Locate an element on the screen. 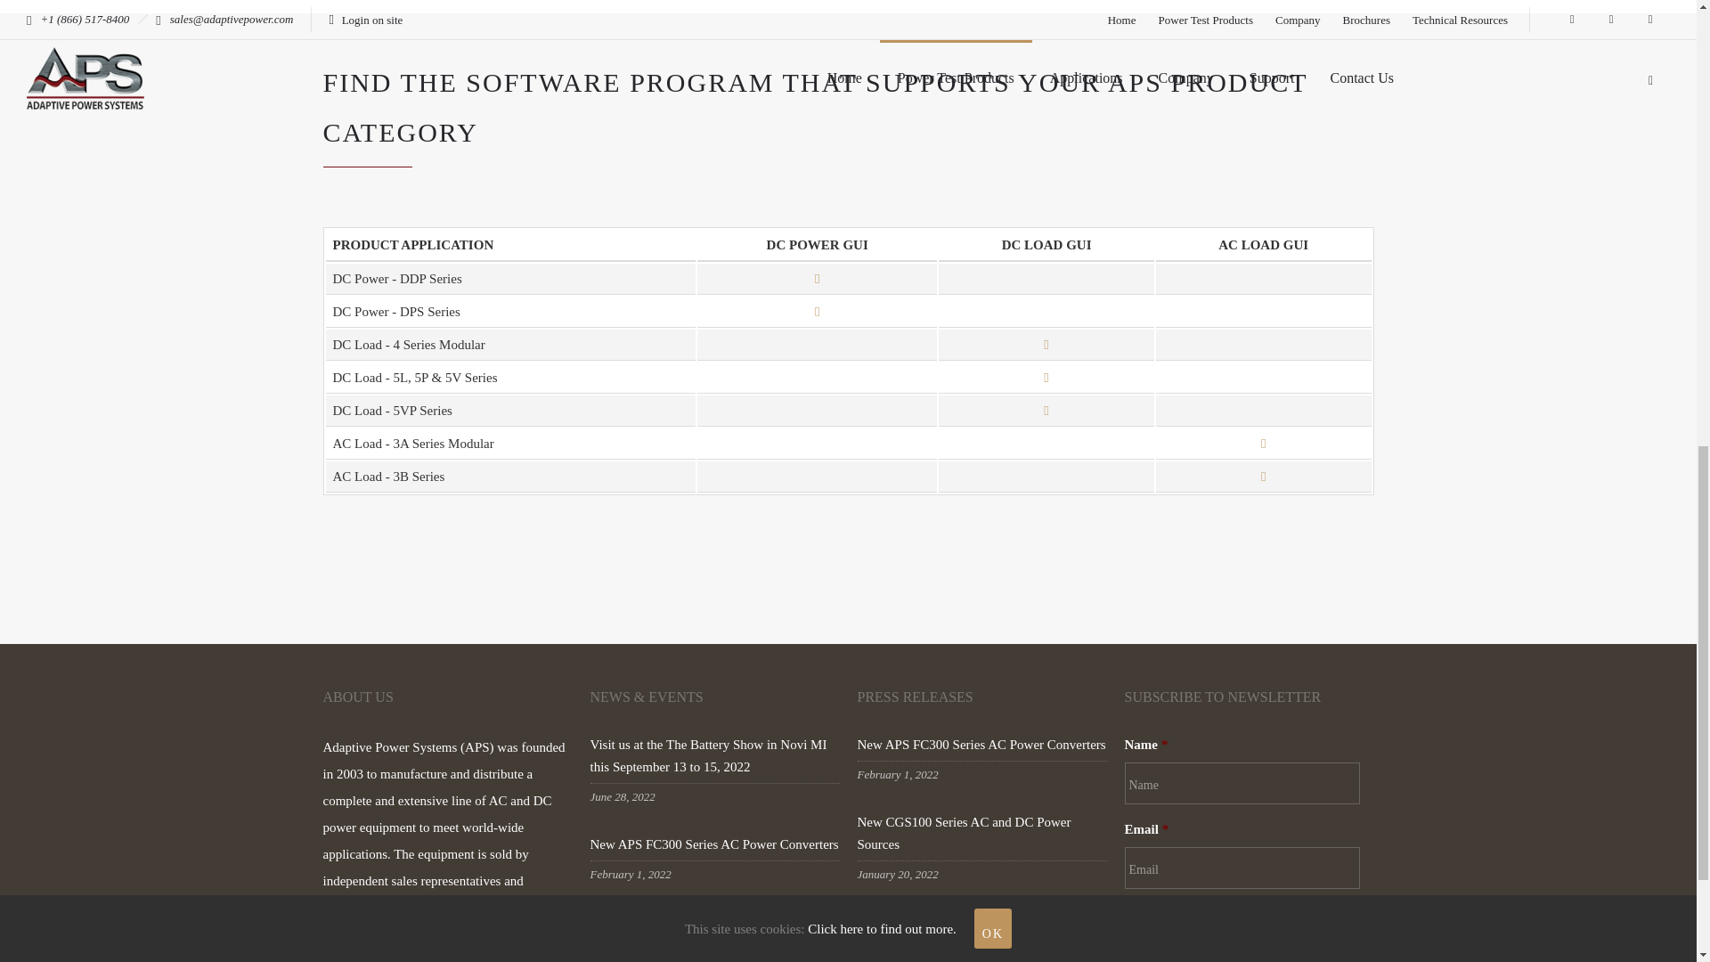  Permalink to New APS FC300 Series AC Power Converters is located at coordinates (713, 847).